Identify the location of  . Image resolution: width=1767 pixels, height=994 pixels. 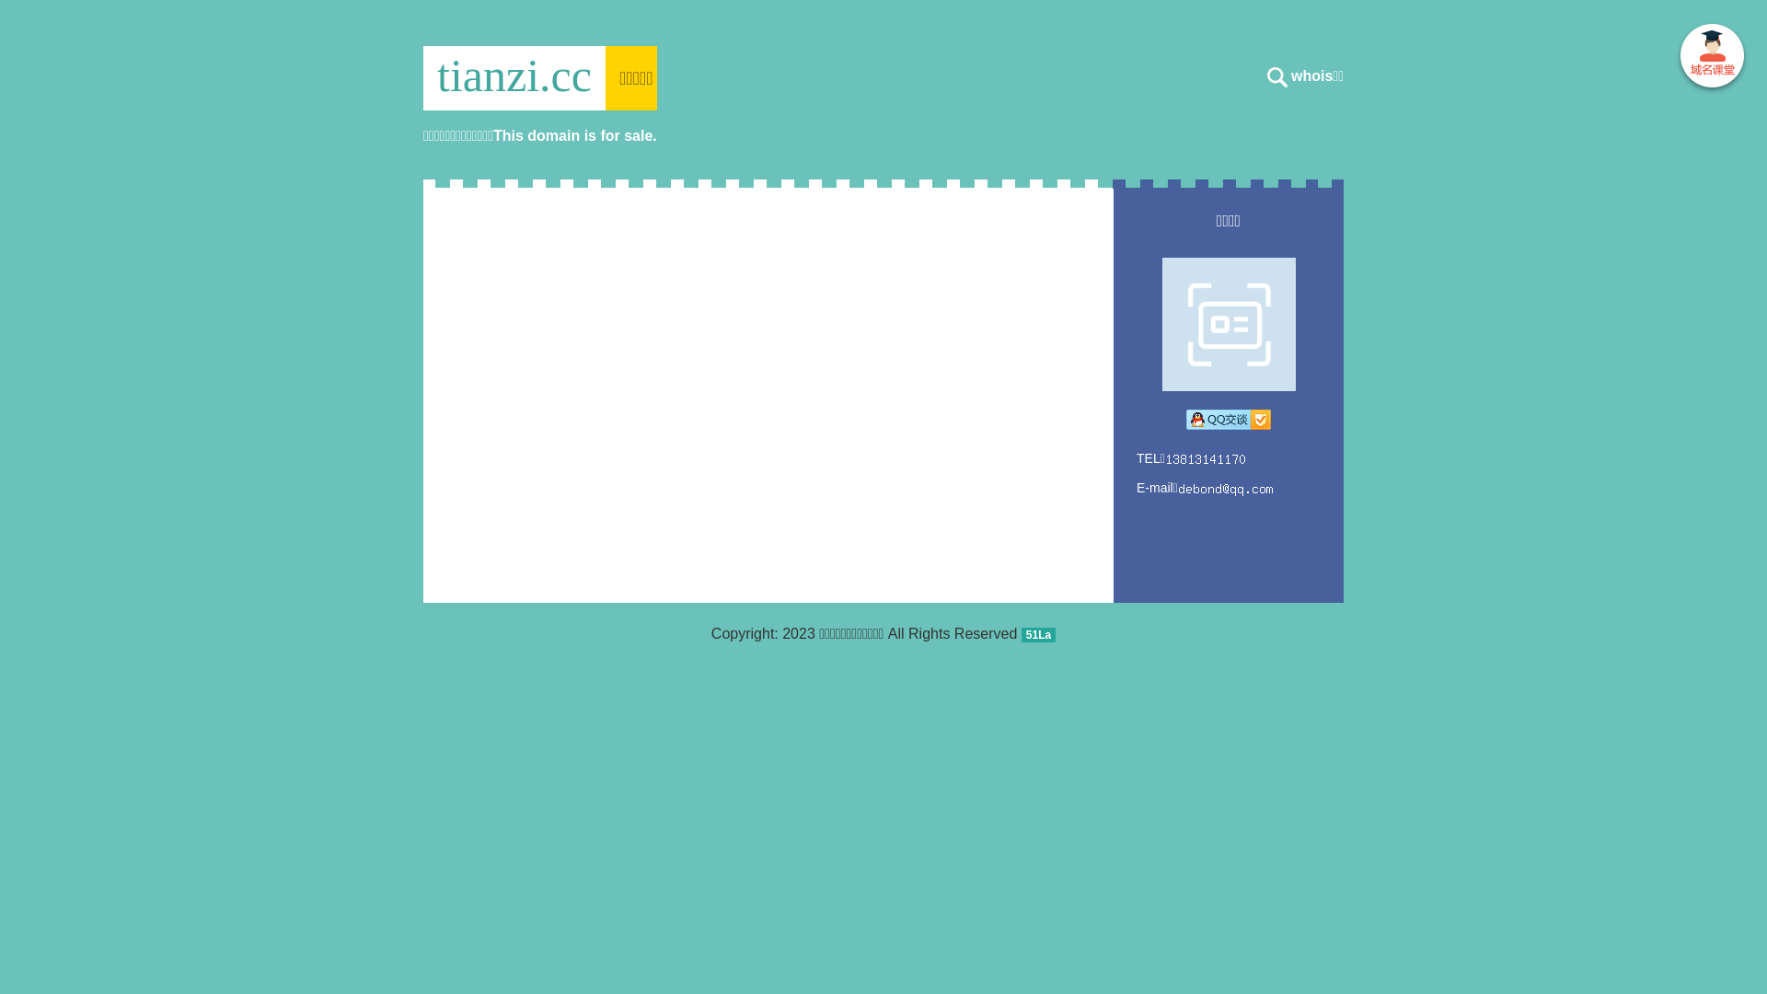
(1712, 59).